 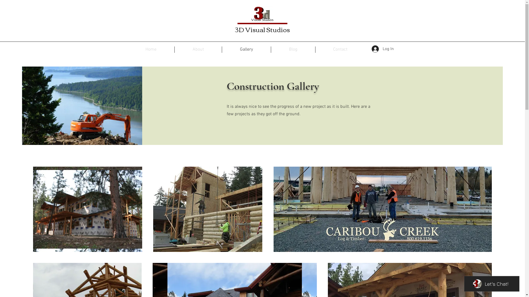 What do you see at coordinates (340, 50) in the screenshot?
I see `Contact` at bounding box center [340, 50].